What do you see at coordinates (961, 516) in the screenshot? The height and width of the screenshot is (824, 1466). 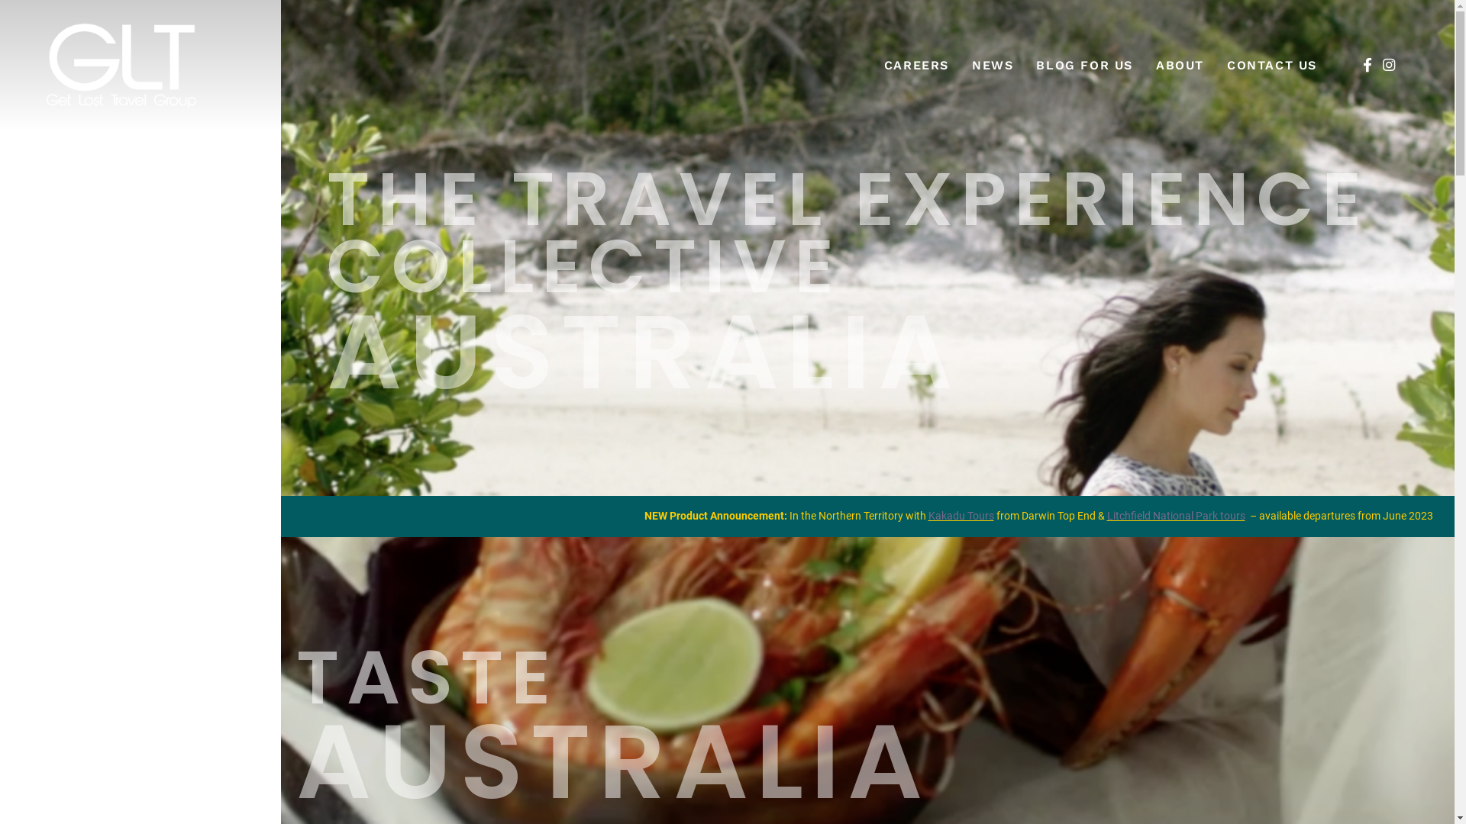 I see `Kakadu Tours` at bounding box center [961, 516].